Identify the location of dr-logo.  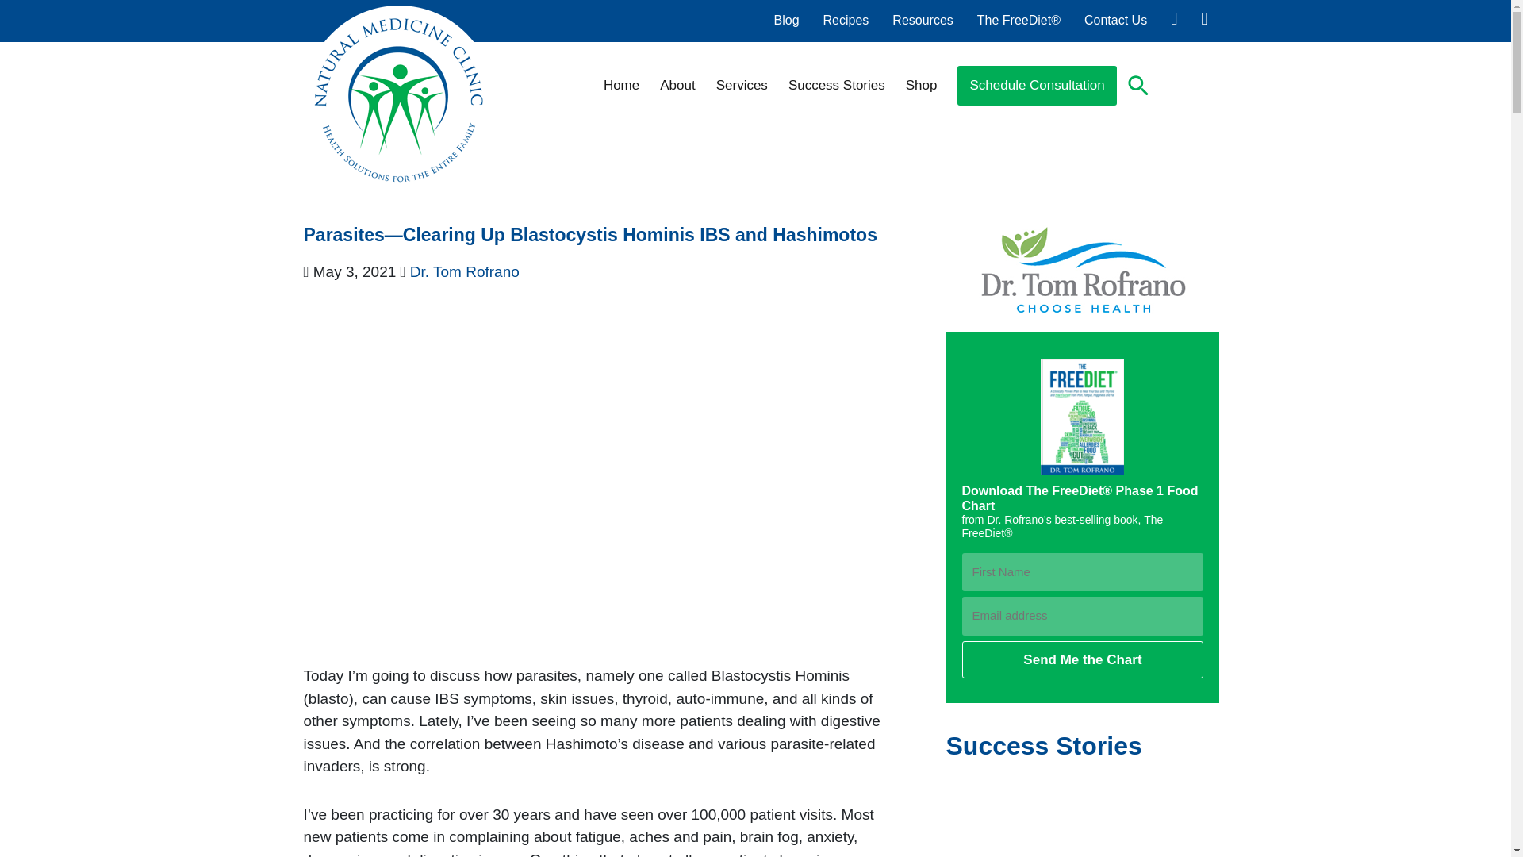
(1082, 270).